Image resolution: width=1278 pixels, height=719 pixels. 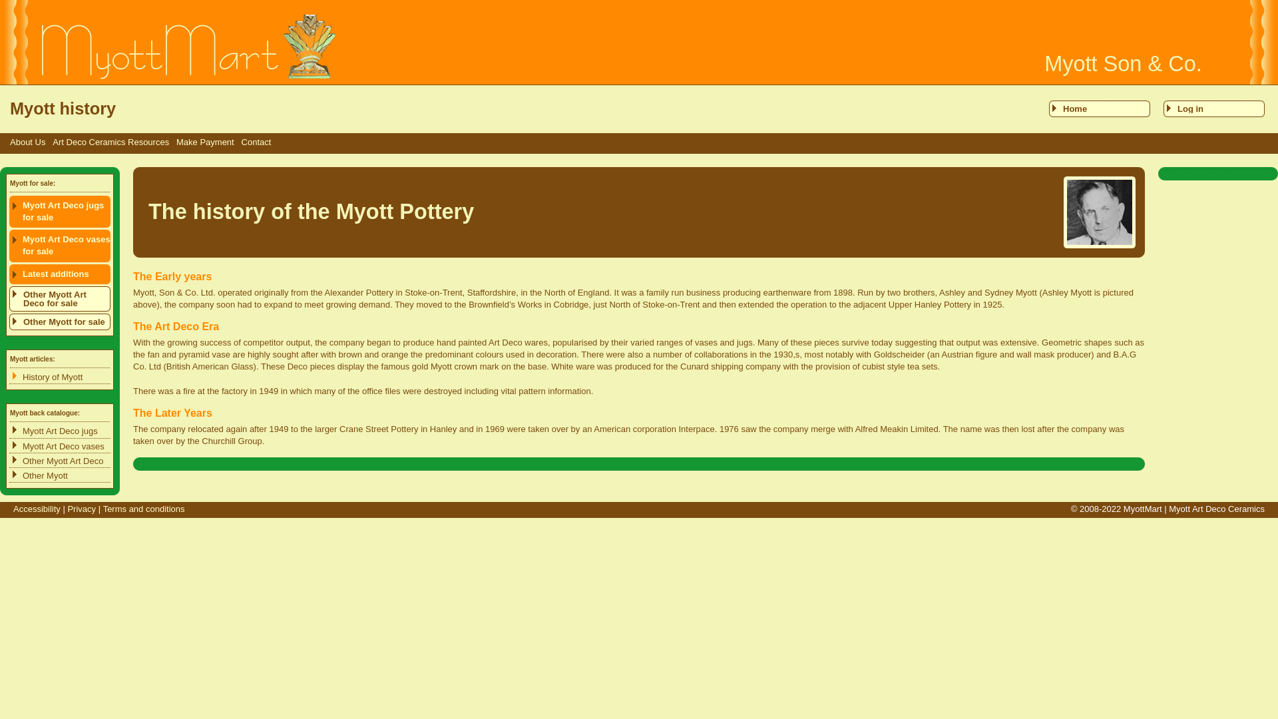 What do you see at coordinates (81, 509) in the screenshot?
I see `Privacy` at bounding box center [81, 509].